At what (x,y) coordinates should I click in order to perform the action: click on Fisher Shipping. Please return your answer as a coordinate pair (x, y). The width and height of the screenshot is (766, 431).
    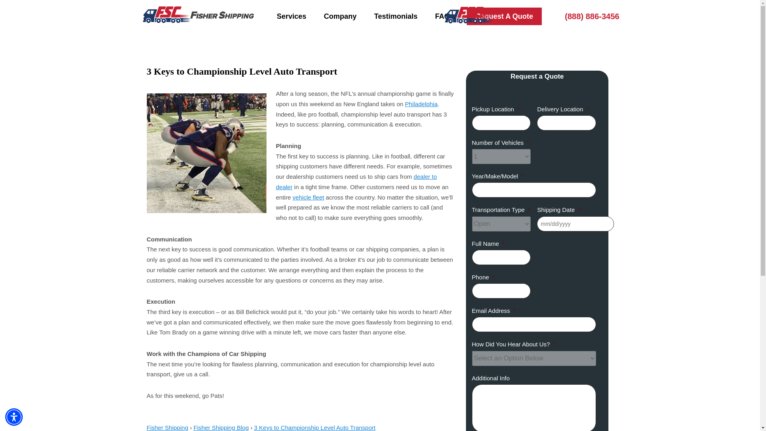
    Looking at the image, I should click on (168, 427).